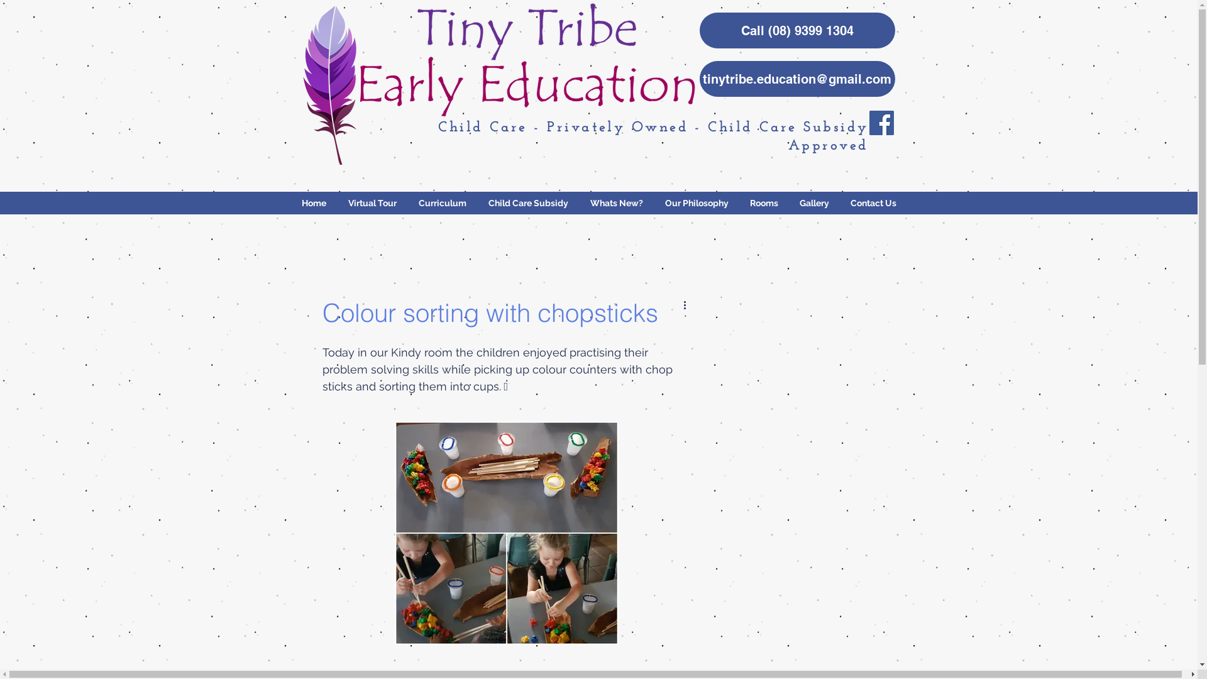 Image resolution: width=1207 pixels, height=679 pixels. What do you see at coordinates (443, 203) in the screenshot?
I see `Curriculum` at bounding box center [443, 203].